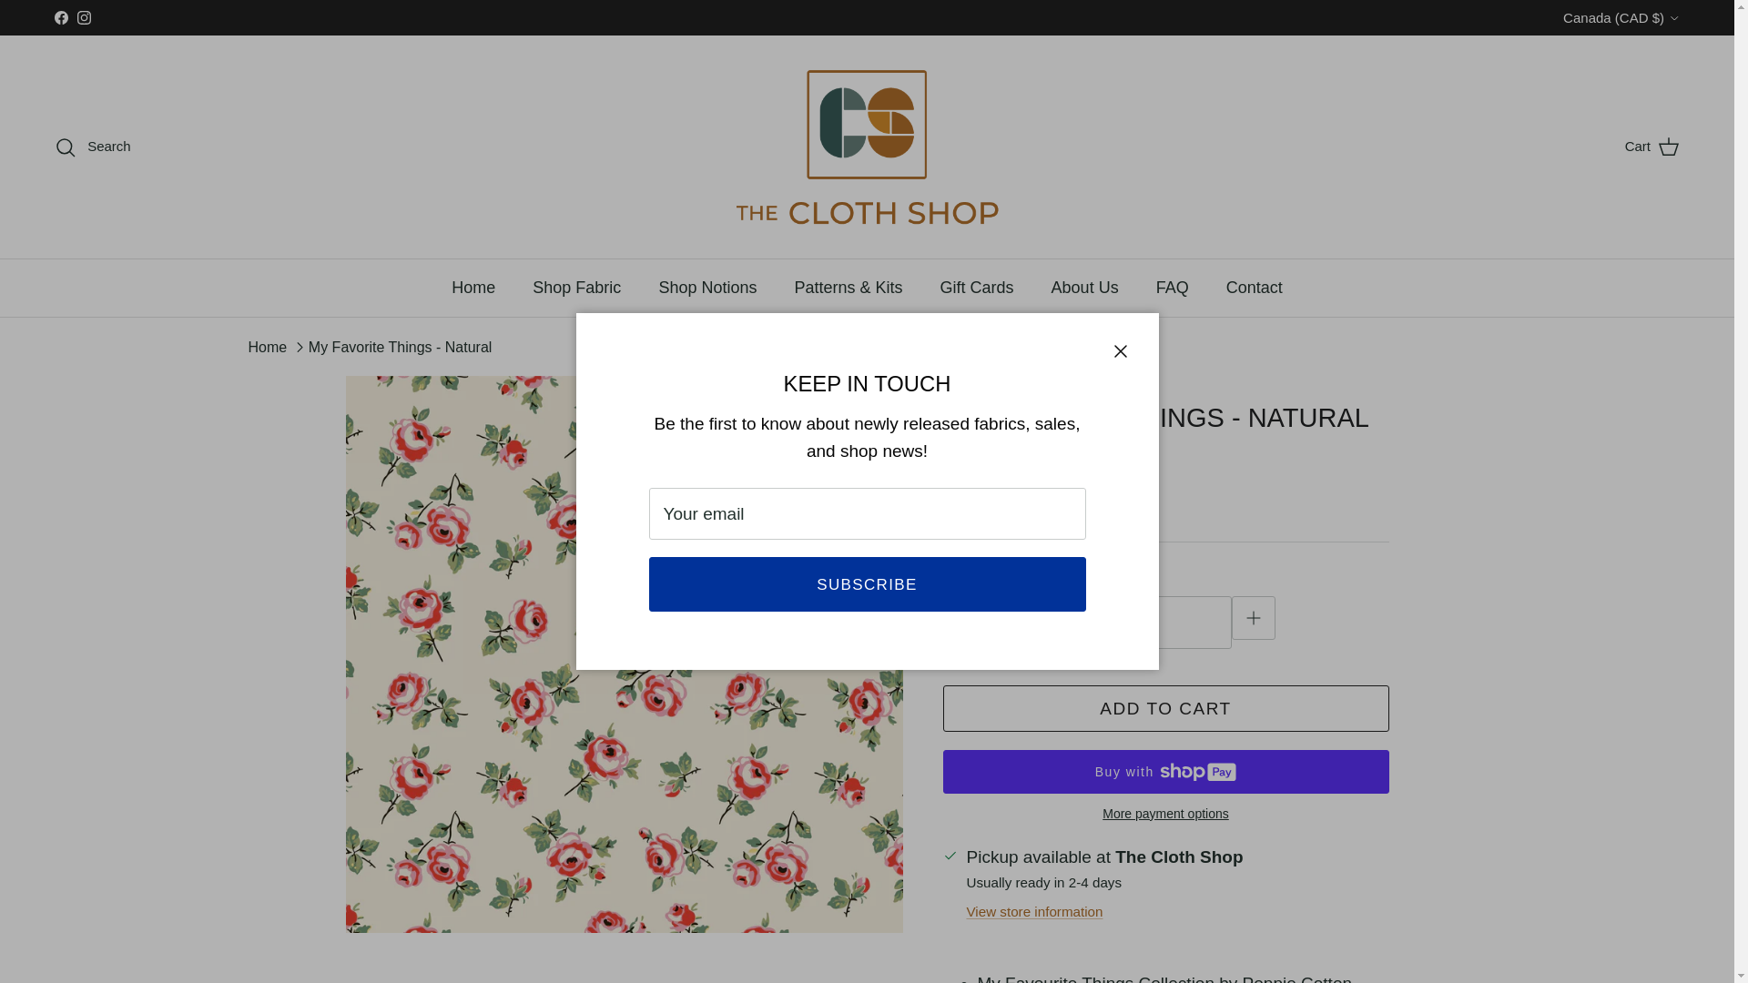 The height and width of the screenshot is (983, 1748). Describe the element at coordinates (93, 147) in the screenshot. I see `Search` at that location.